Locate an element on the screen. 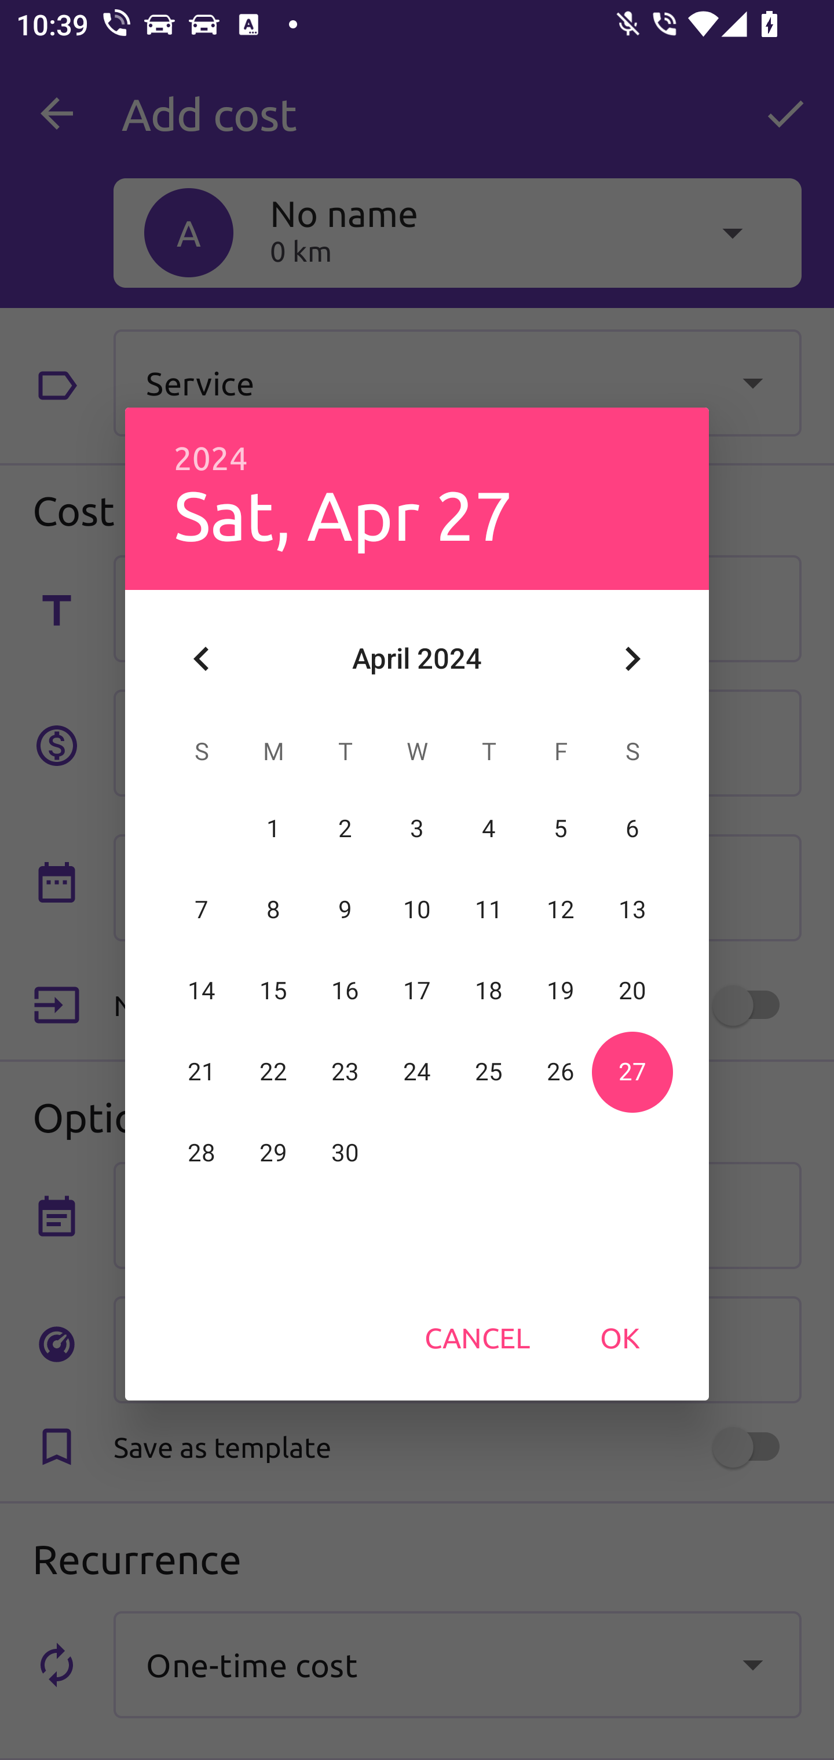 The image size is (834, 1760). Next month is located at coordinates (632, 659).